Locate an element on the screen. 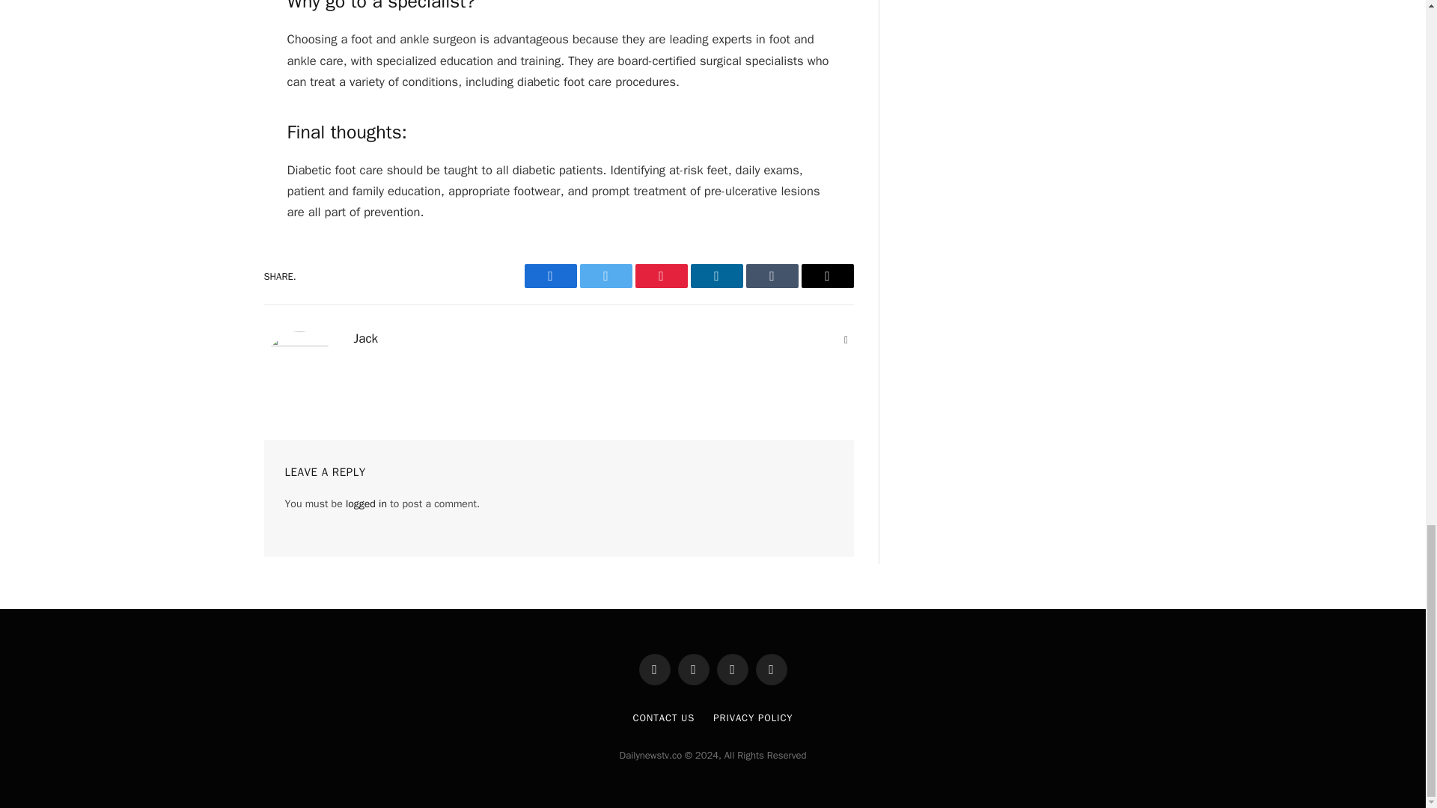 This screenshot has width=1437, height=808. Facebook is located at coordinates (549, 275).